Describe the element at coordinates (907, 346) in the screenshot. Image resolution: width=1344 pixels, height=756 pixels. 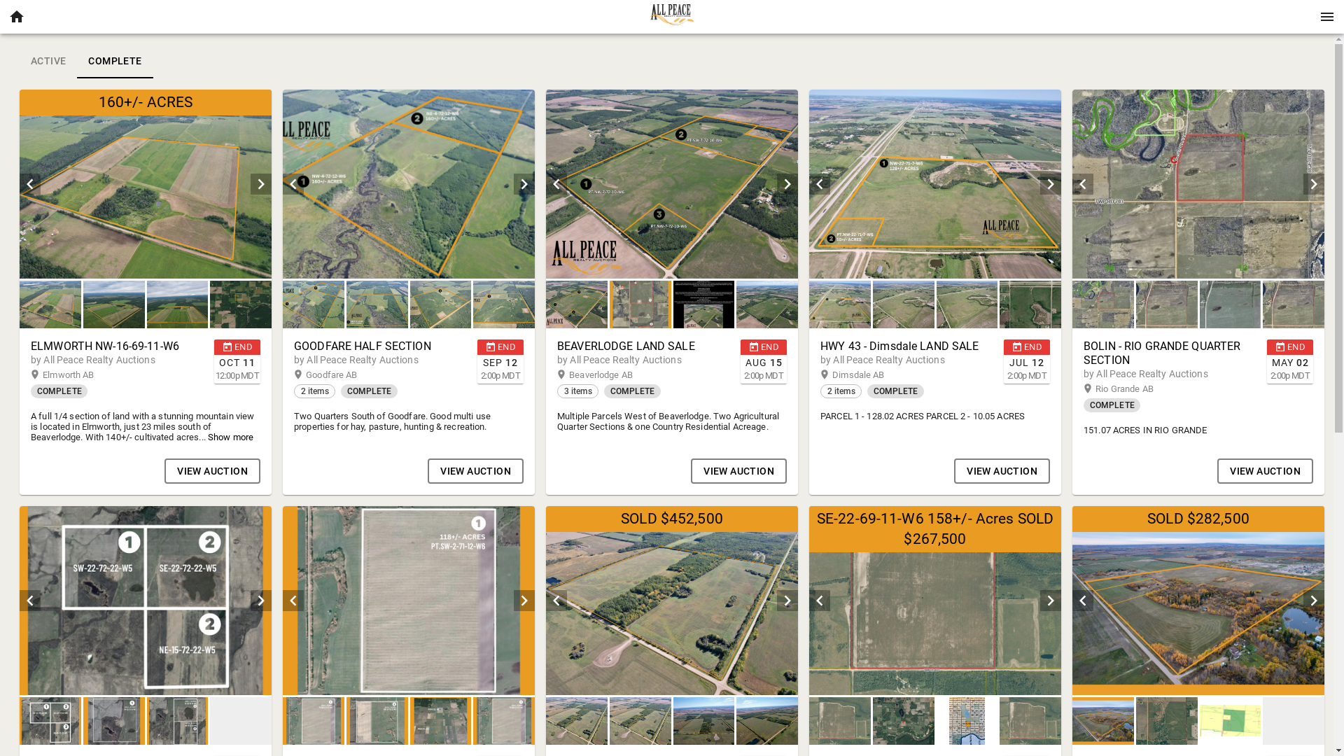
I see `HWY 43 - Dimsdale LAND SALE` at that location.